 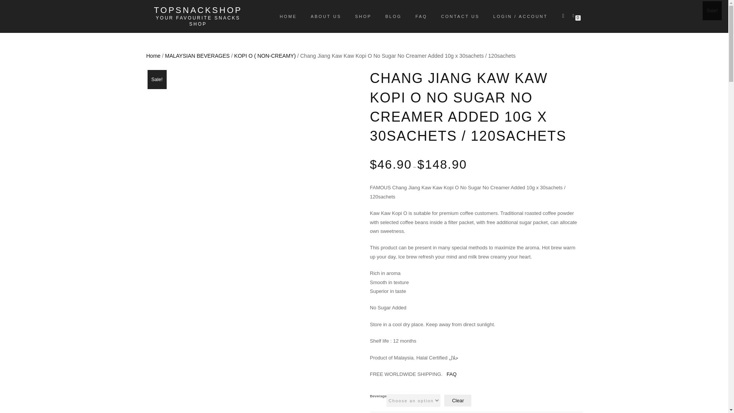 I want to click on View your shopping cart, so click(x=575, y=15).